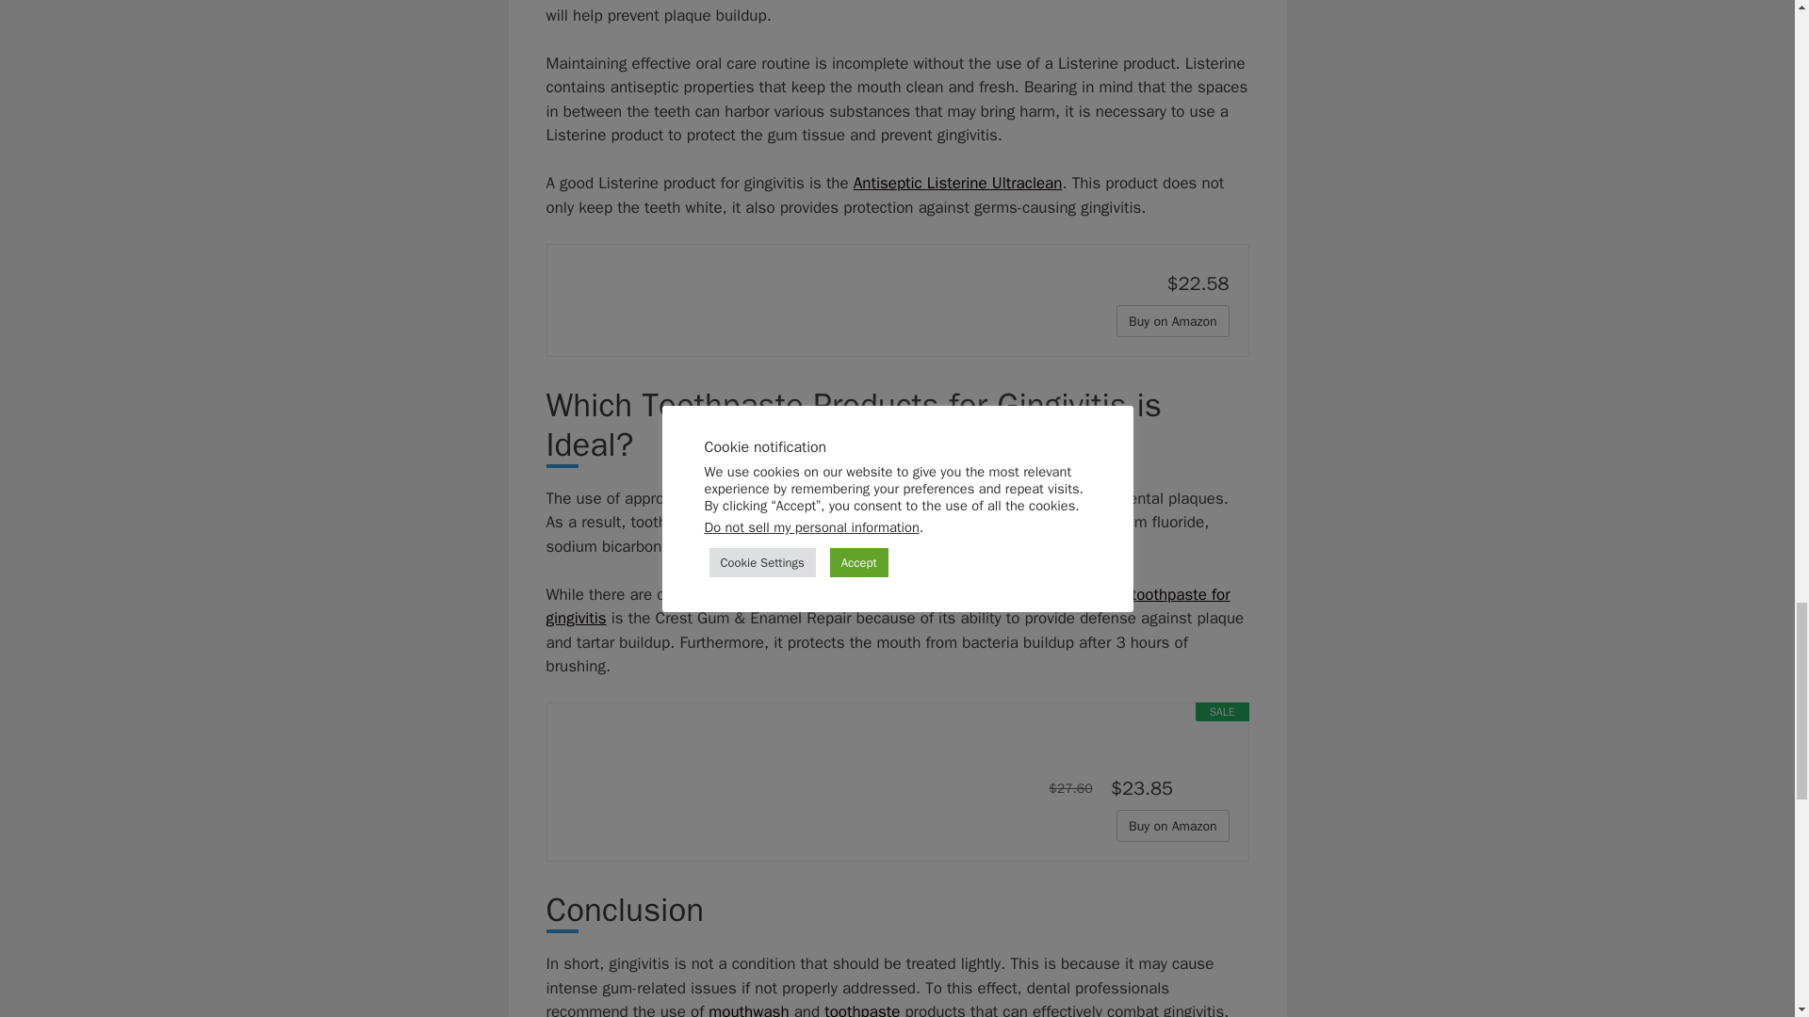 This screenshot has width=1809, height=1017. I want to click on Buy on Amazon, so click(1172, 320).